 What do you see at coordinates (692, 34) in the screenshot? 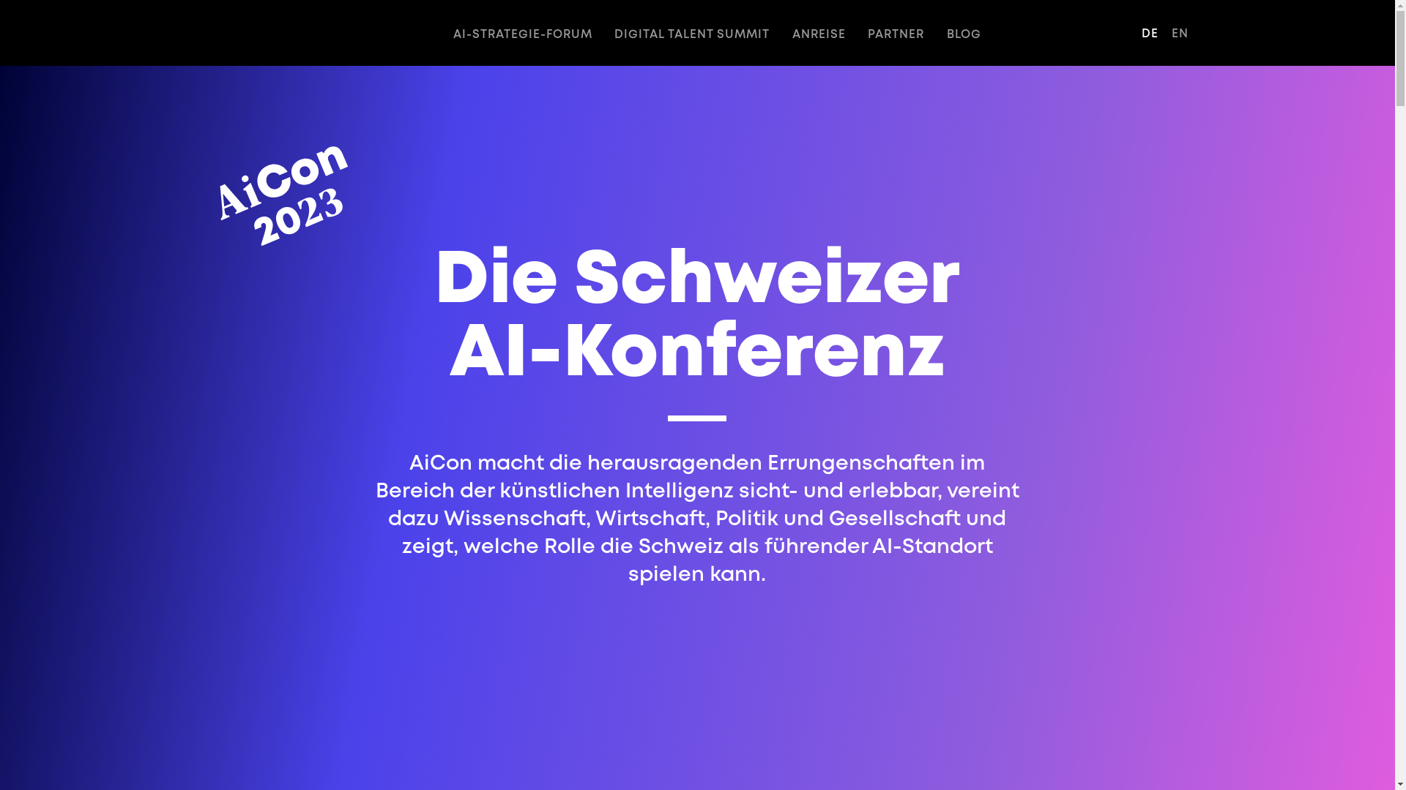
I see `DIGITAL TALENT SUMMIT` at bounding box center [692, 34].